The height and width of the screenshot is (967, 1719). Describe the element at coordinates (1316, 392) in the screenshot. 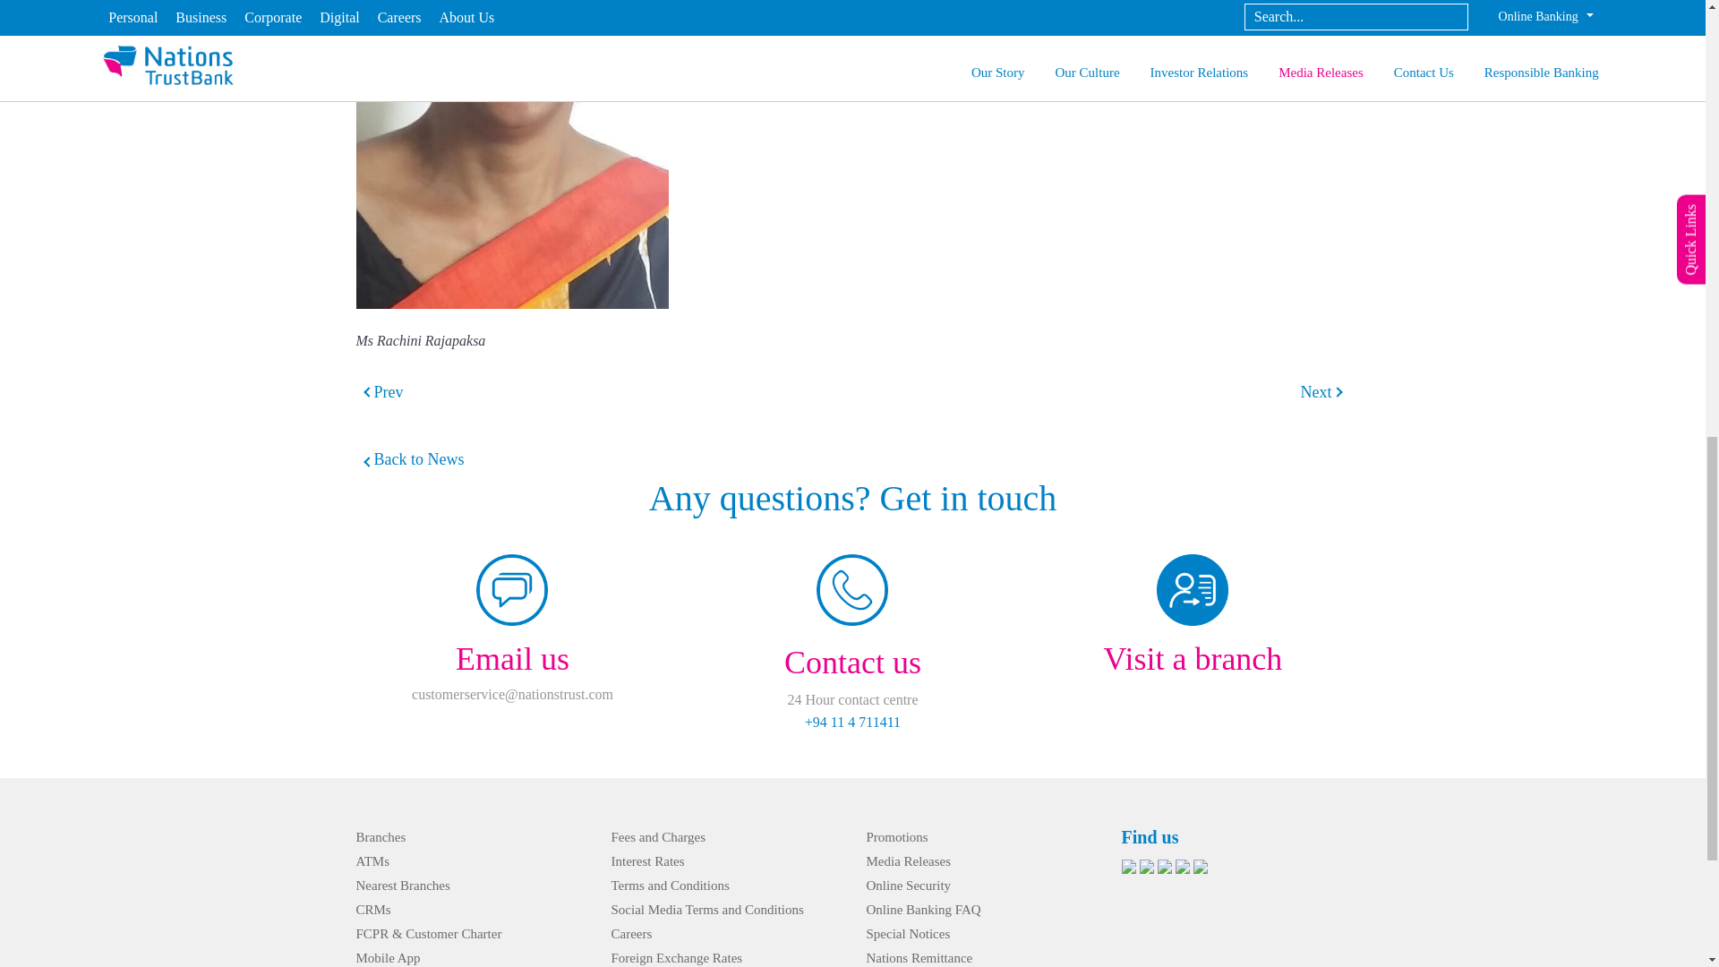

I see `Next` at that location.